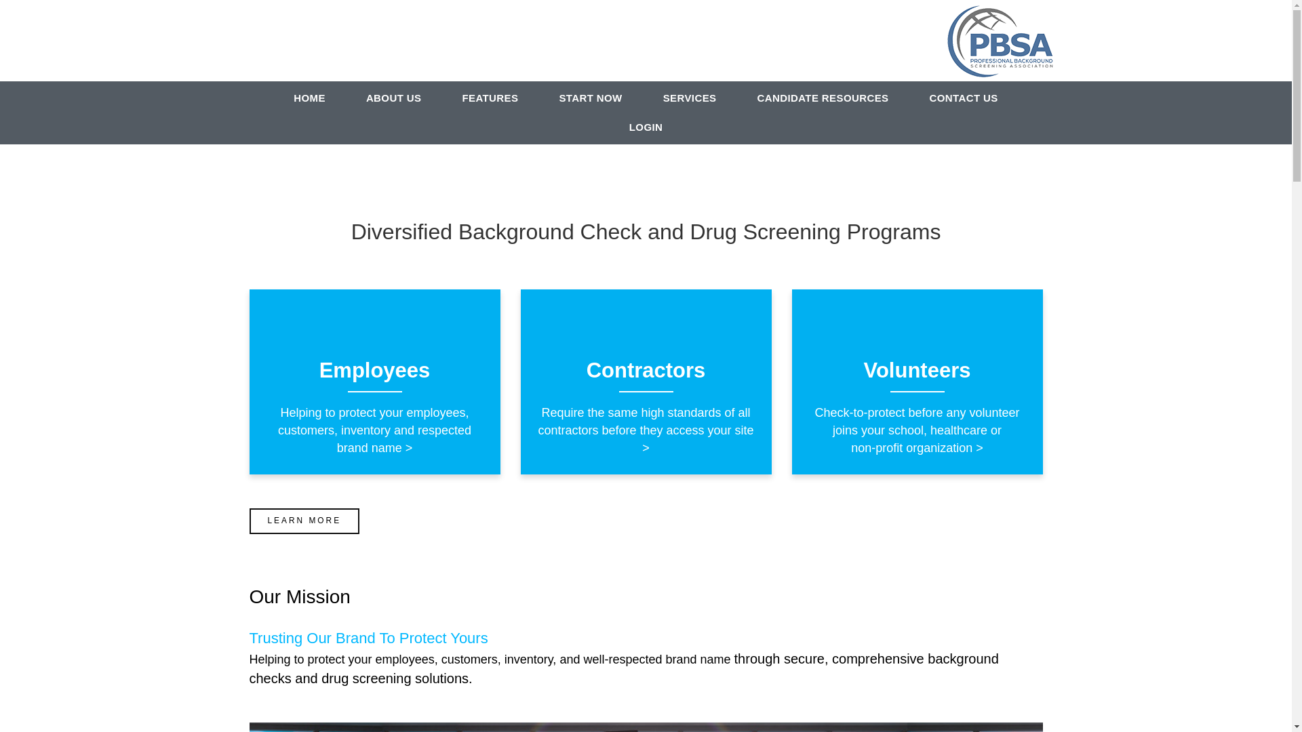 This screenshot has height=732, width=1302. What do you see at coordinates (590, 99) in the screenshot?
I see `START NOW` at bounding box center [590, 99].